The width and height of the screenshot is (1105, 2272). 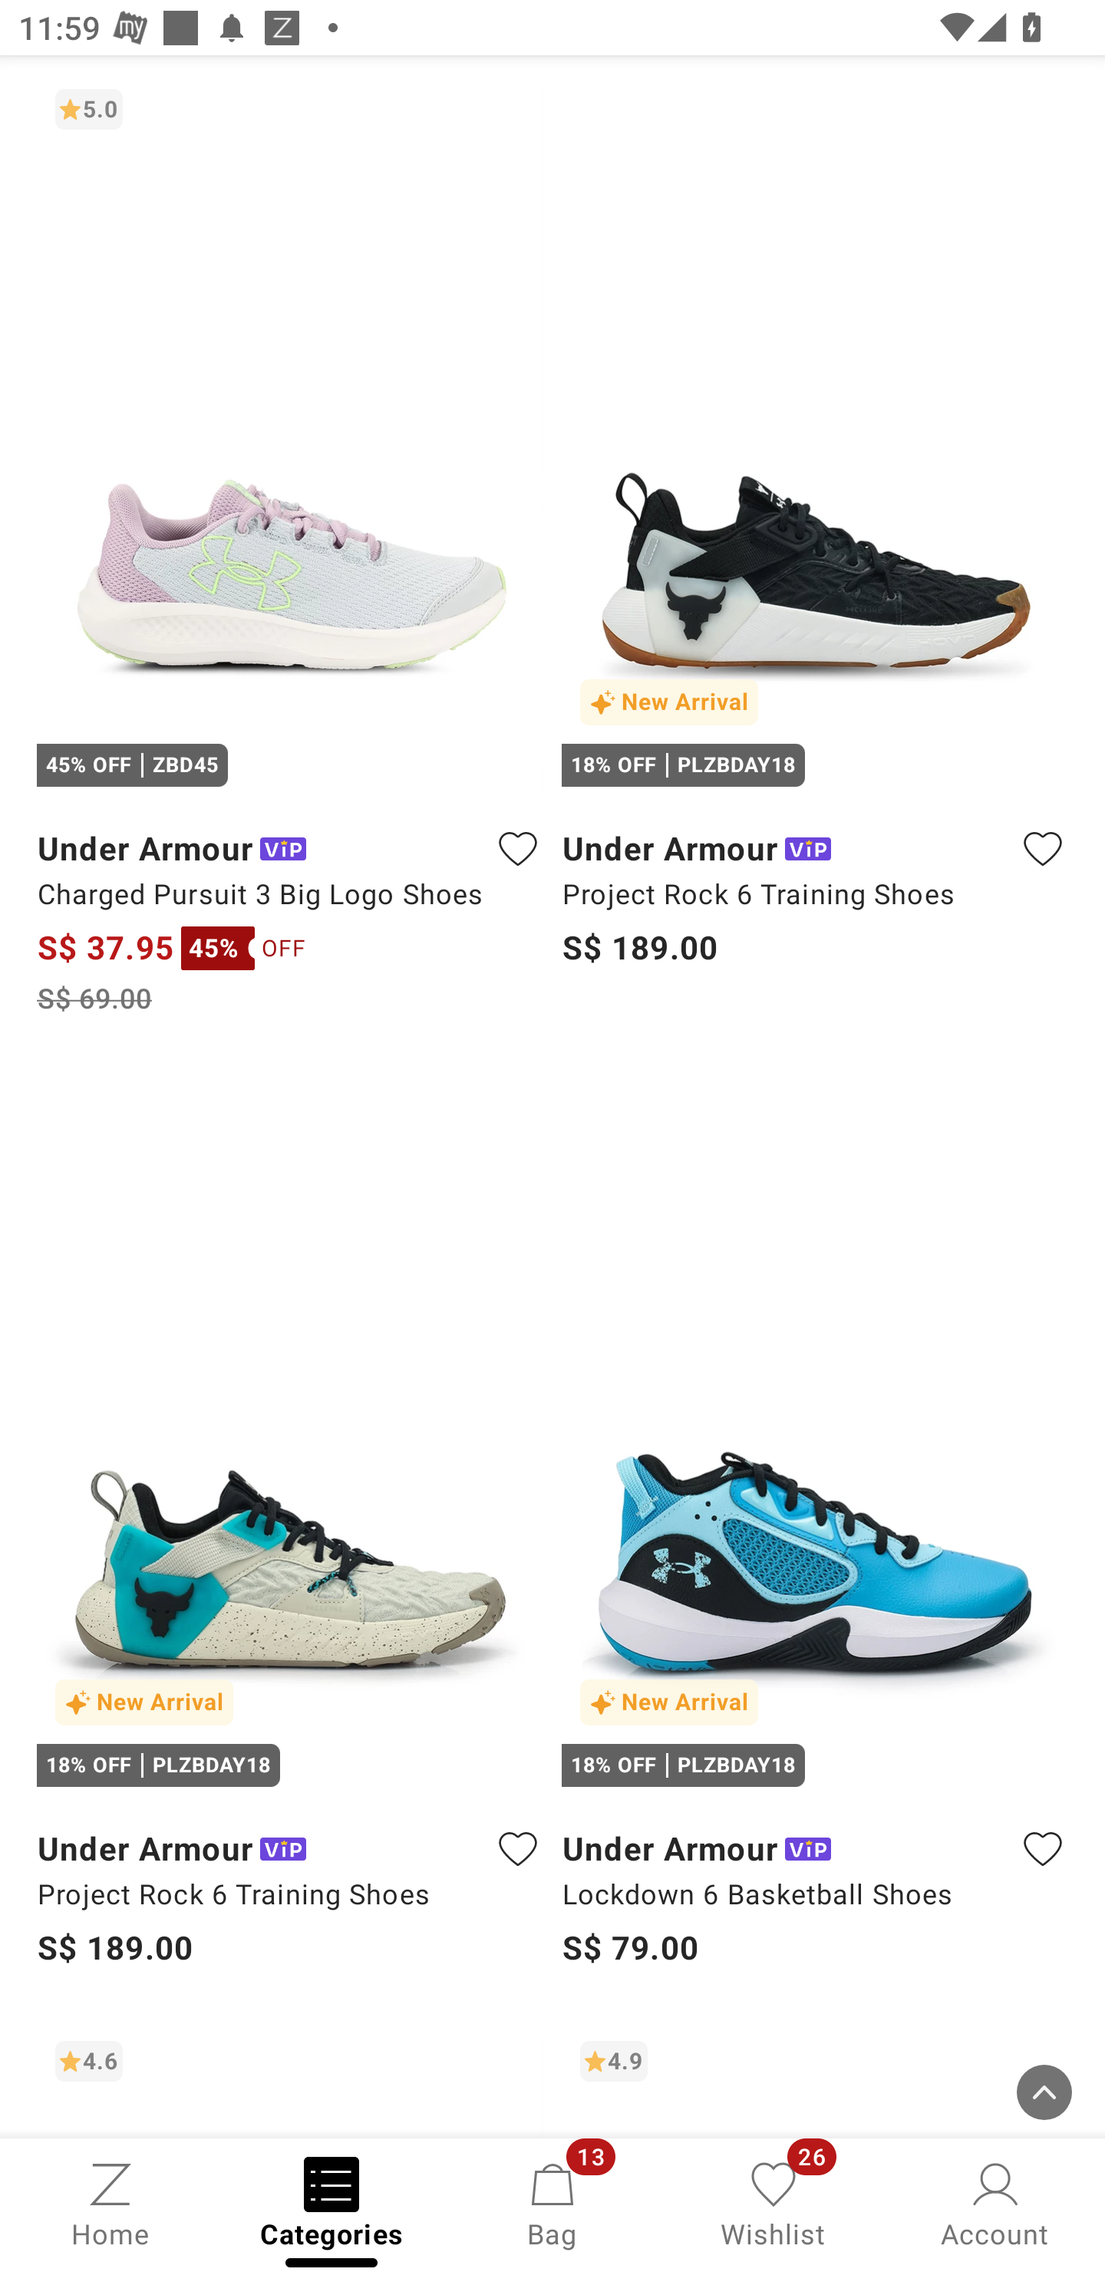 What do you see at coordinates (552, 2203) in the screenshot?
I see `Bag, 13 new notifications Bag` at bounding box center [552, 2203].